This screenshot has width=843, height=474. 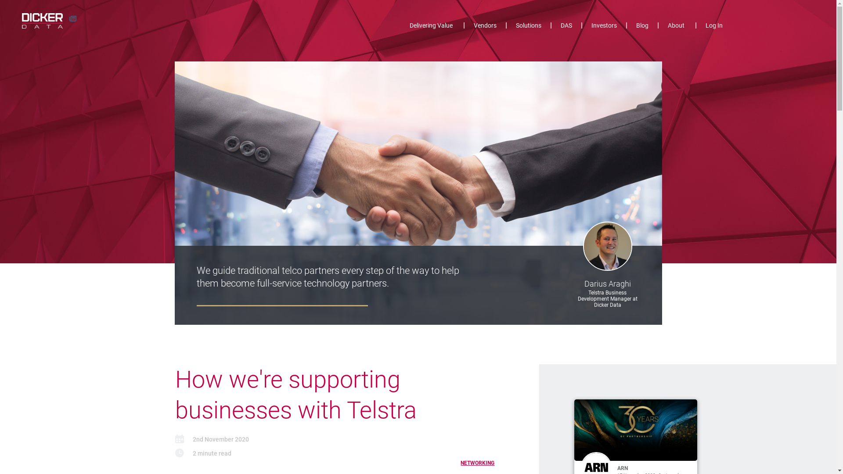 What do you see at coordinates (73, 18) in the screenshot?
I see `BLOG` at bounding box center [73, 18].